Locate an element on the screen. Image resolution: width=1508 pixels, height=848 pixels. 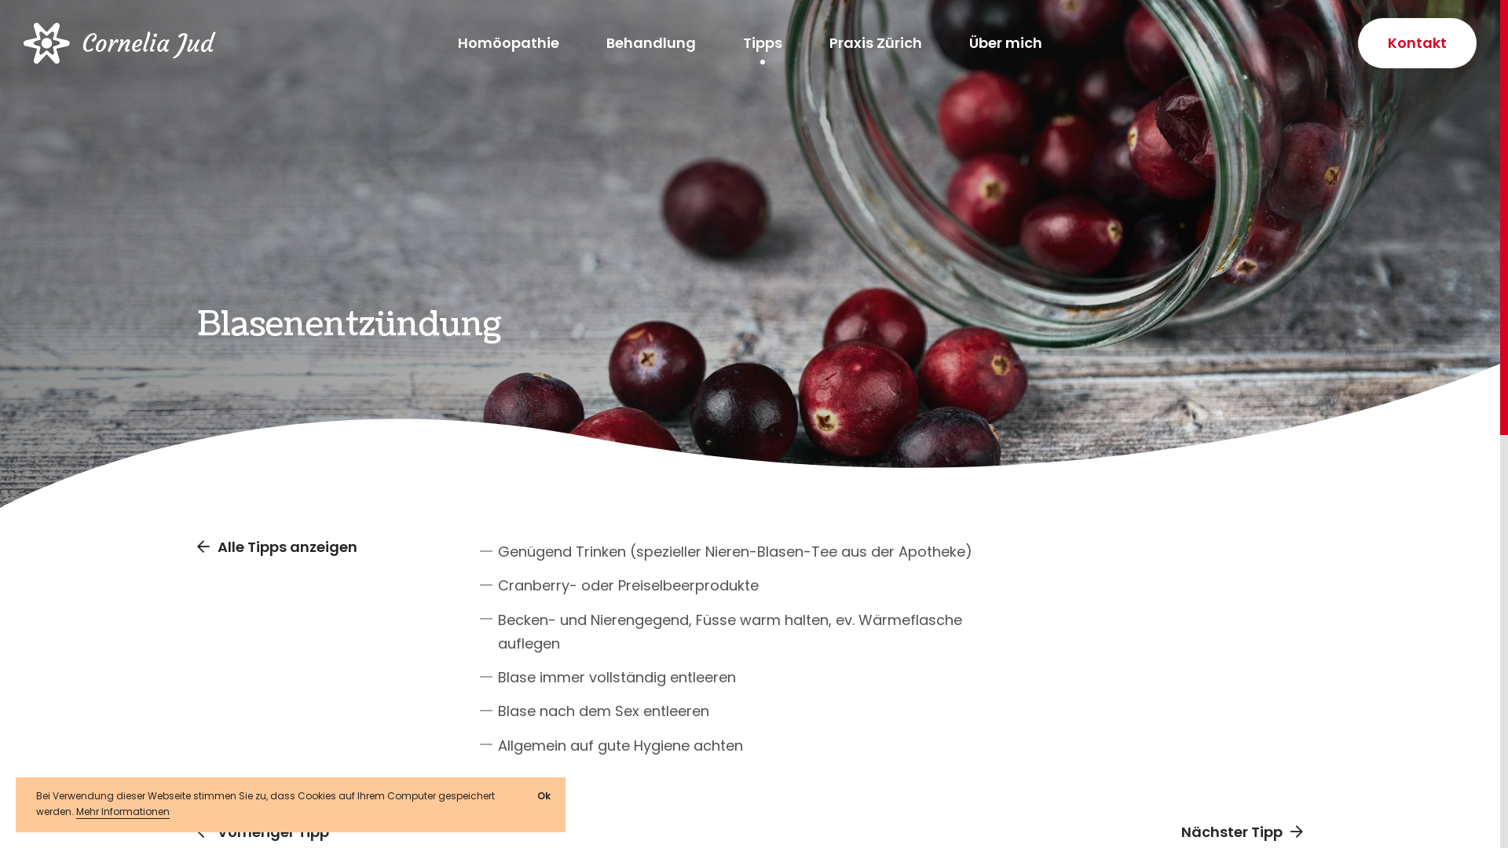
Behandlung is located at coordinates (651, 43).